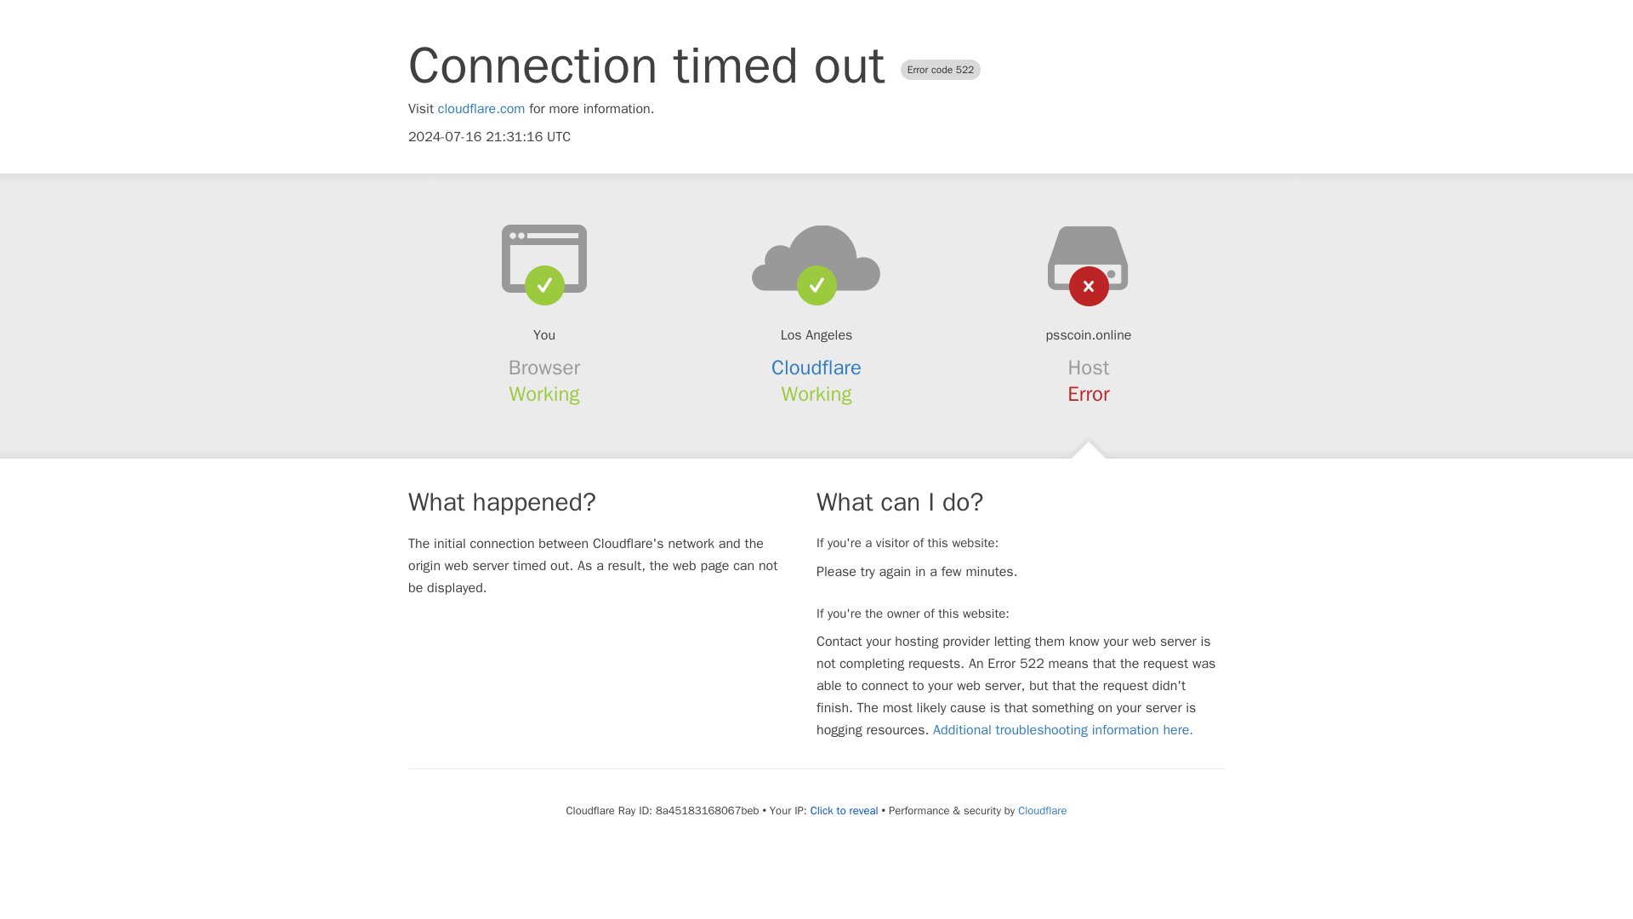  I want to click on Cloudflare, so click(816, 368).